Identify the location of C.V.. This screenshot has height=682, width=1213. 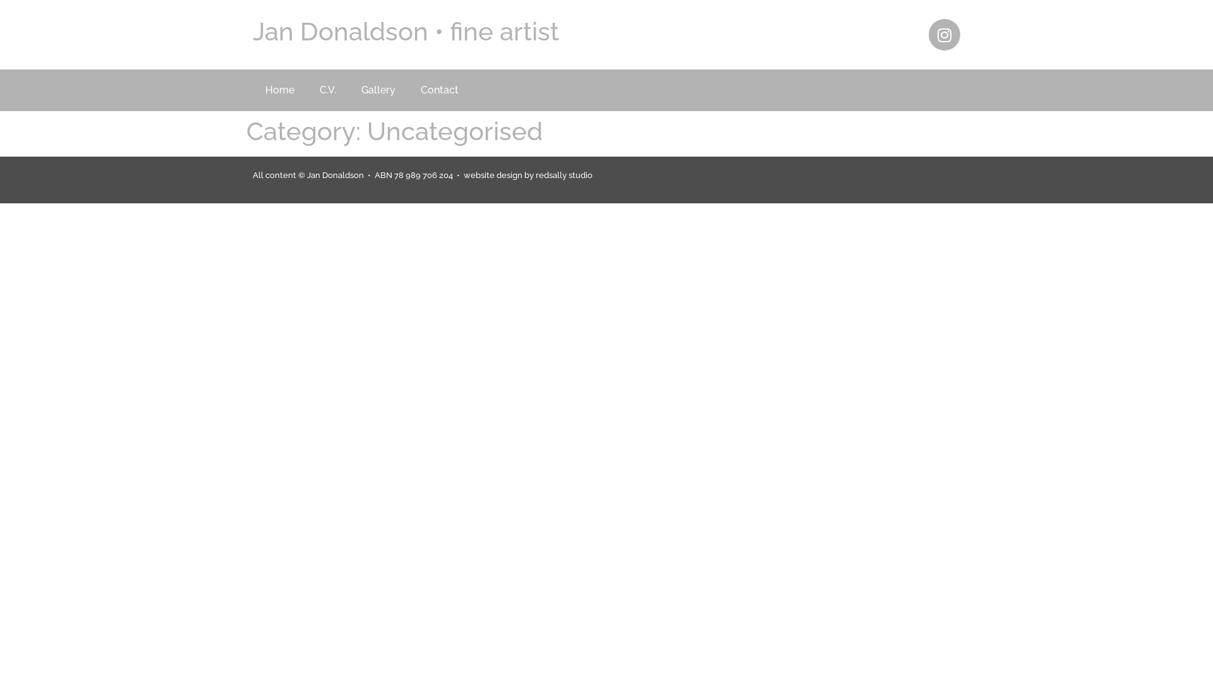
(328, 90).